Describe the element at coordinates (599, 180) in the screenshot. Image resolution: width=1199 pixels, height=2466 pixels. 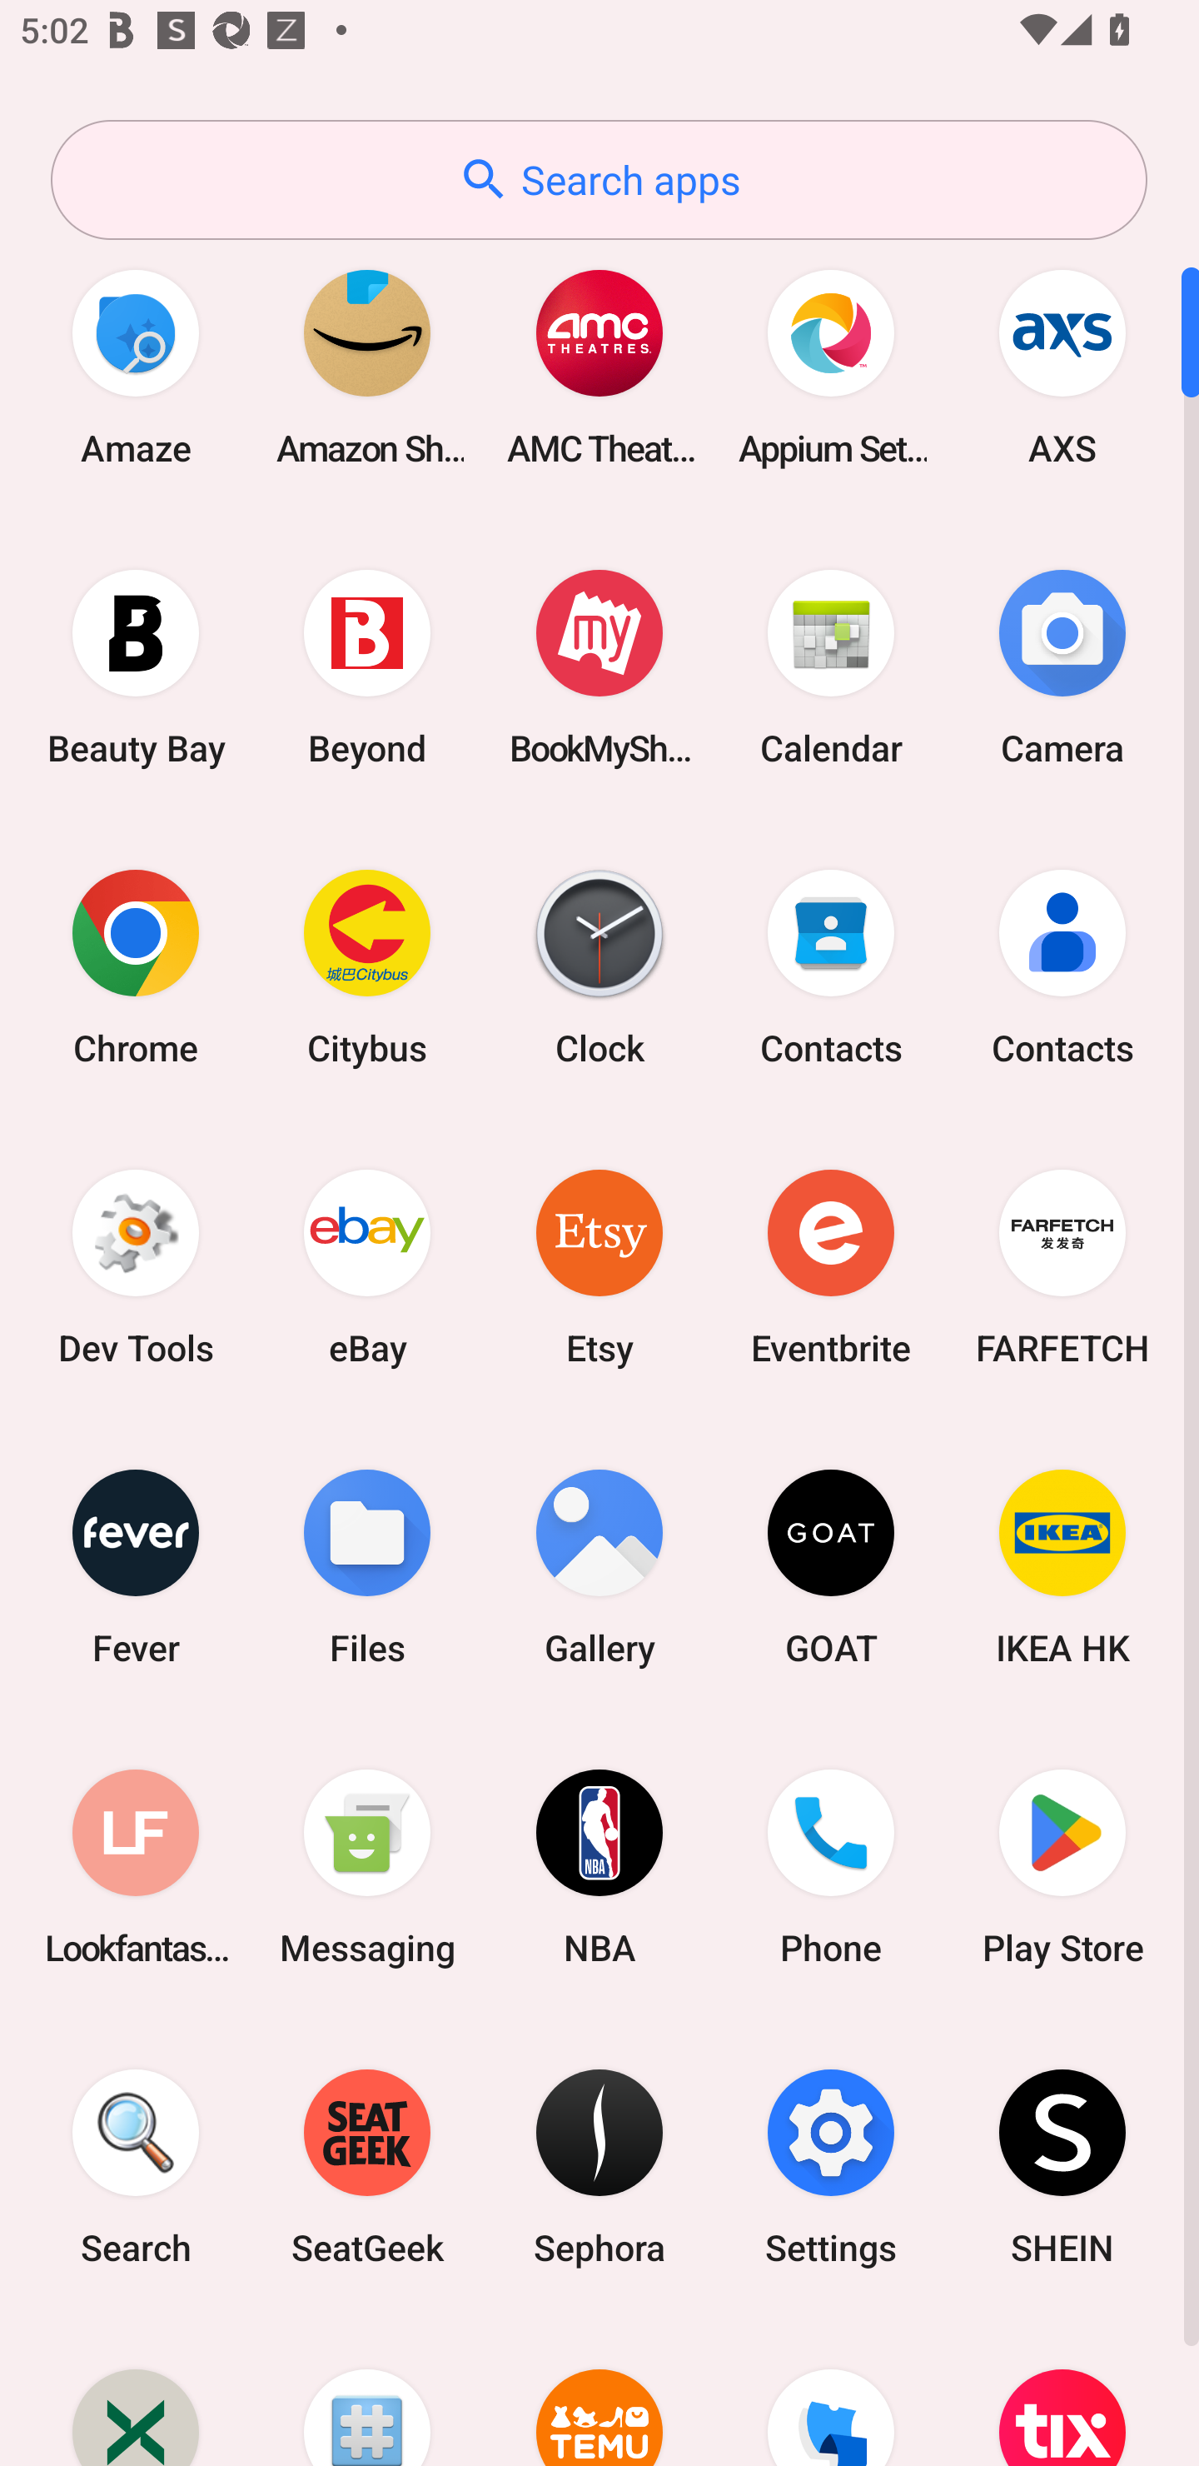
I see `  Search apps` at that location.